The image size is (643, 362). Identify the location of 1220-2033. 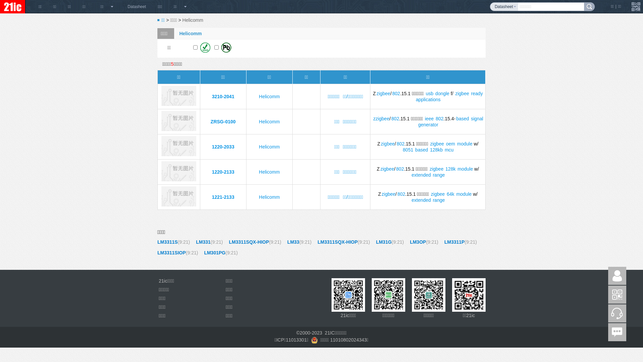
(179, 155).